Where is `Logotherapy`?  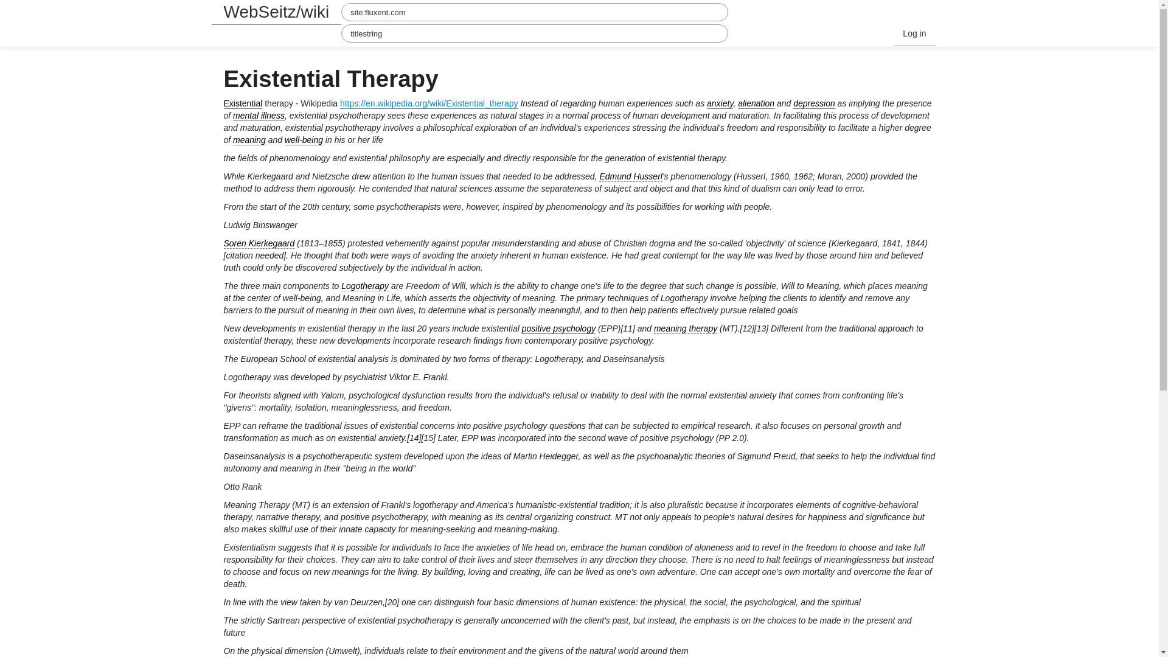 Logotherapy is located at coordinates (365, 286).